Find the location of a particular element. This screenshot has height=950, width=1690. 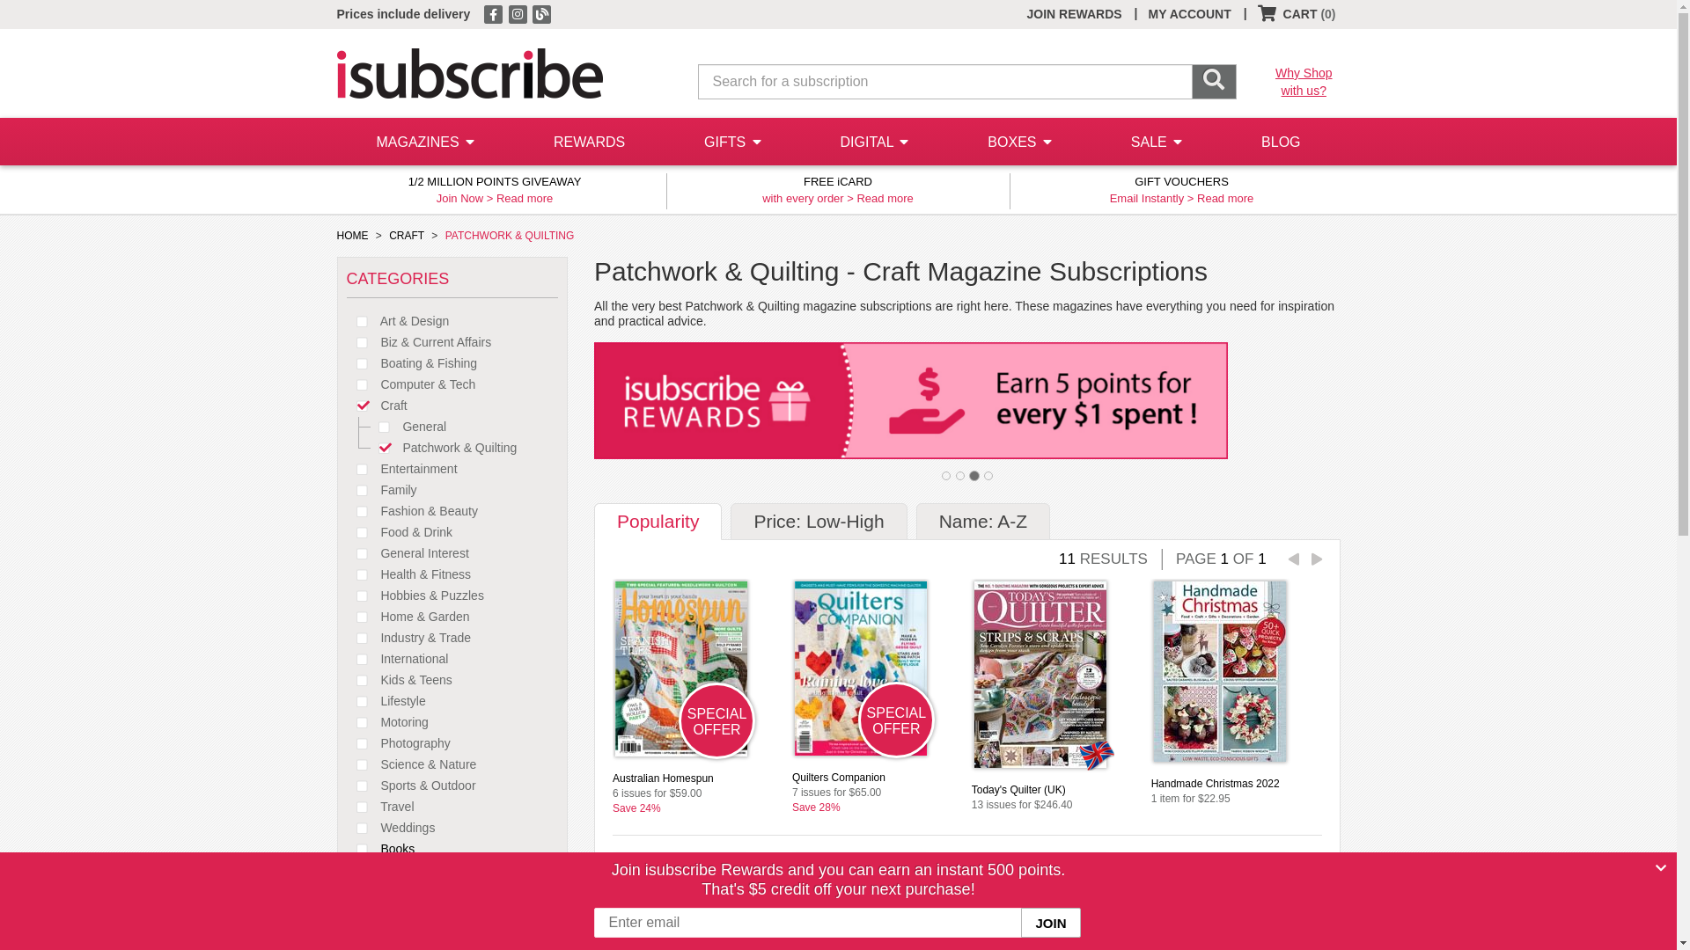

Family is located at coordinates (382, 490).